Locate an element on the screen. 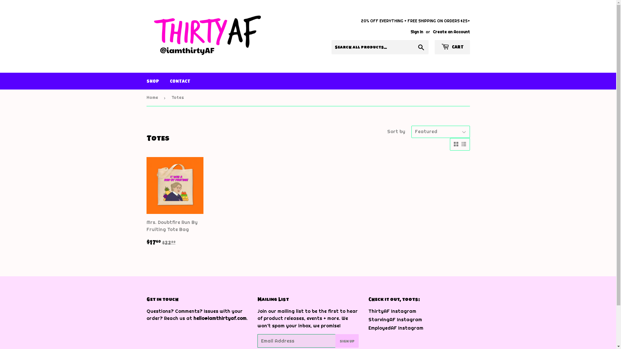 The width and height of the screenshot is (621, 349). Home is located at coordinates (153, 98).